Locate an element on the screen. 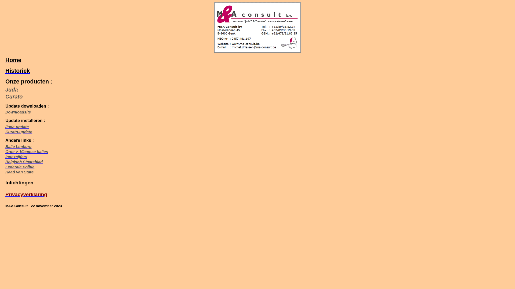 The width and height of the screenshot is (515, 289). Federale Politie is located at coordinates (20, 167).